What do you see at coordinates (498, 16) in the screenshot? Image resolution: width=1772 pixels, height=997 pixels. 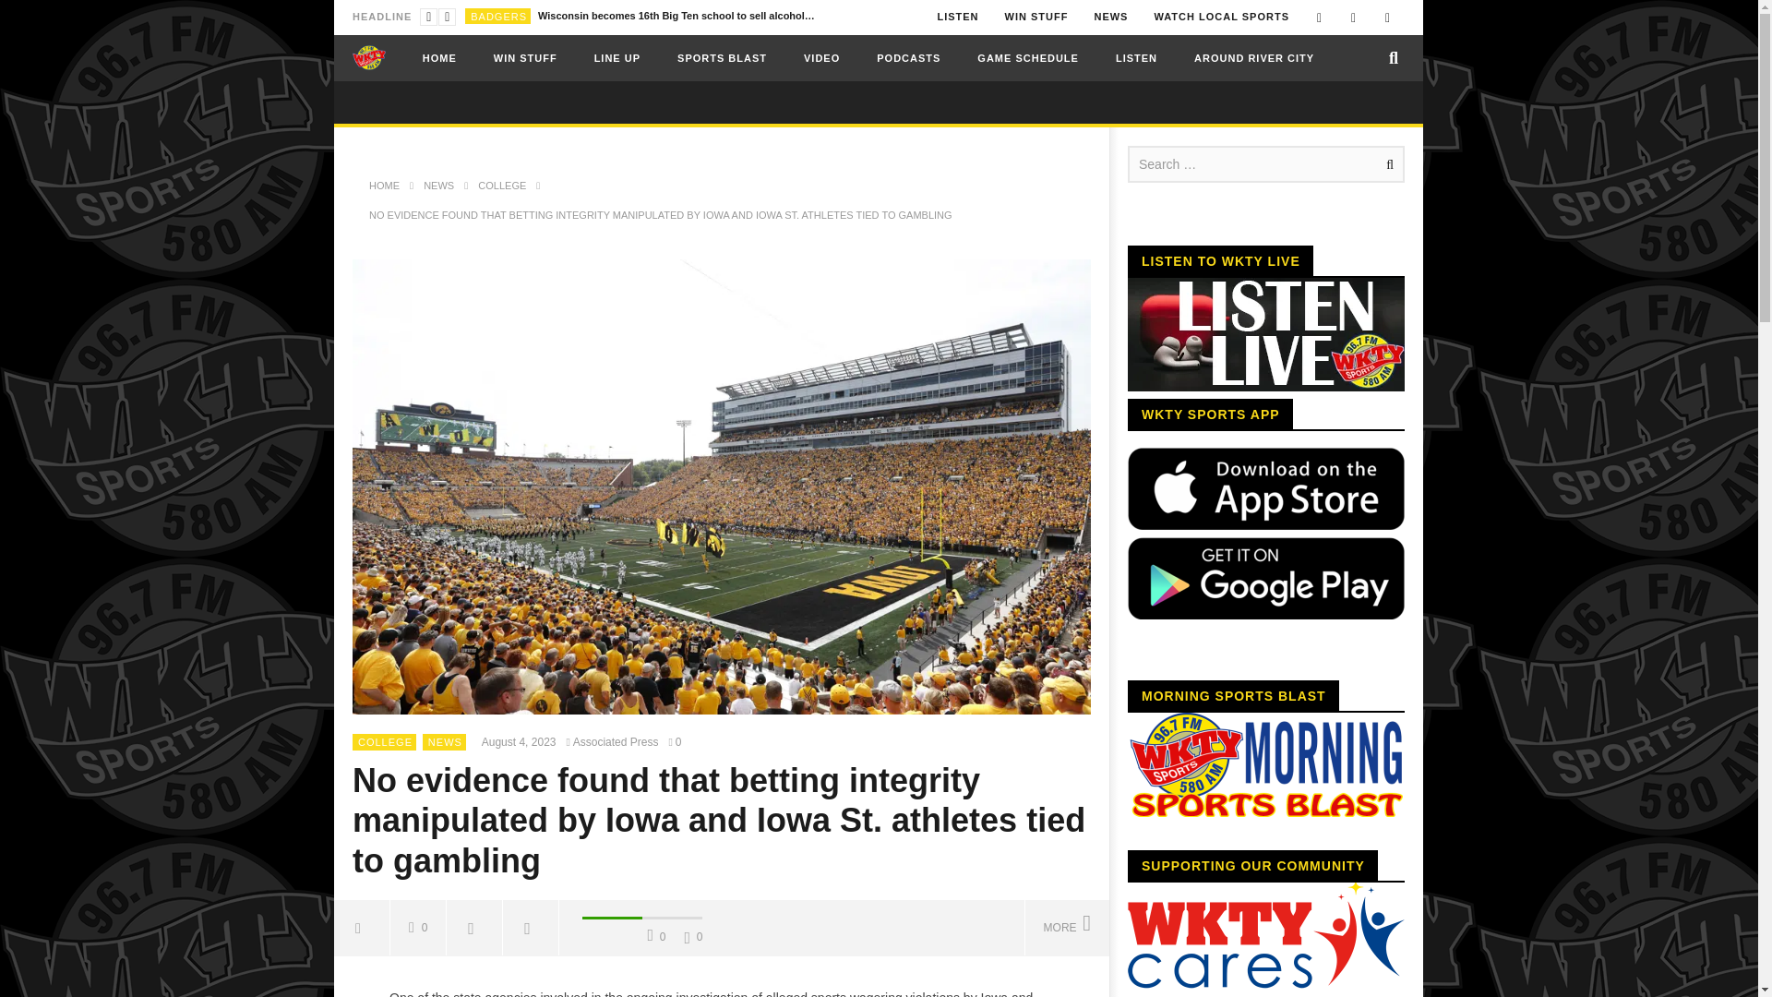 I see `View all posts in BADGERS` at bounding box center [498, 16].